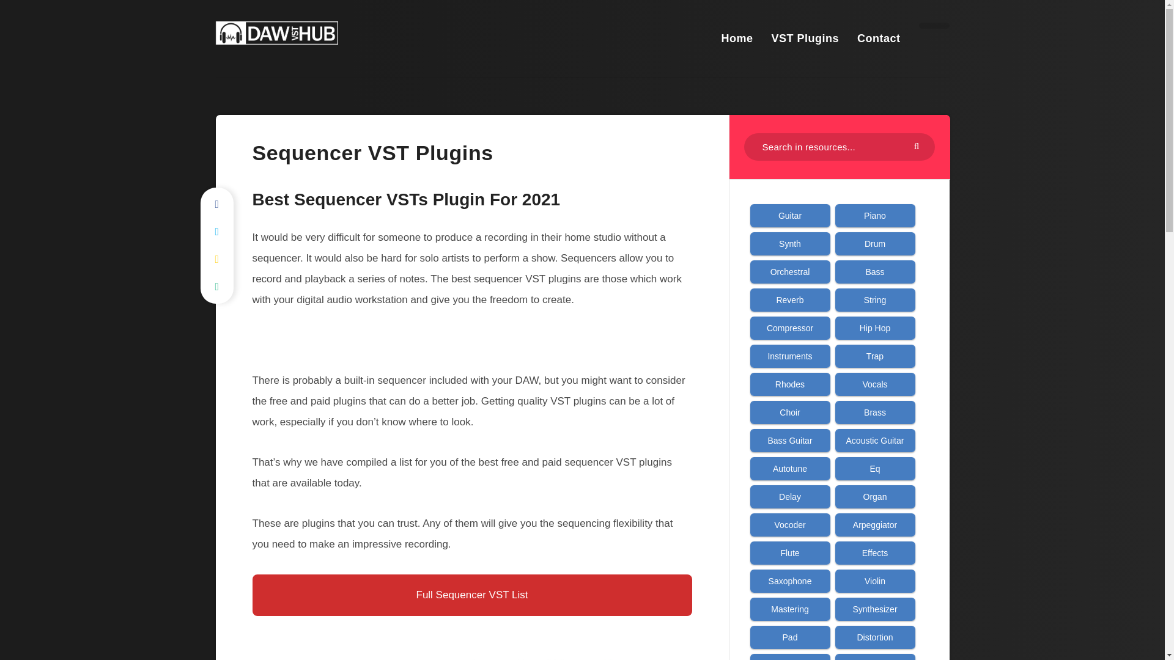  I want to click on Best String VST List, so click(875, 299).